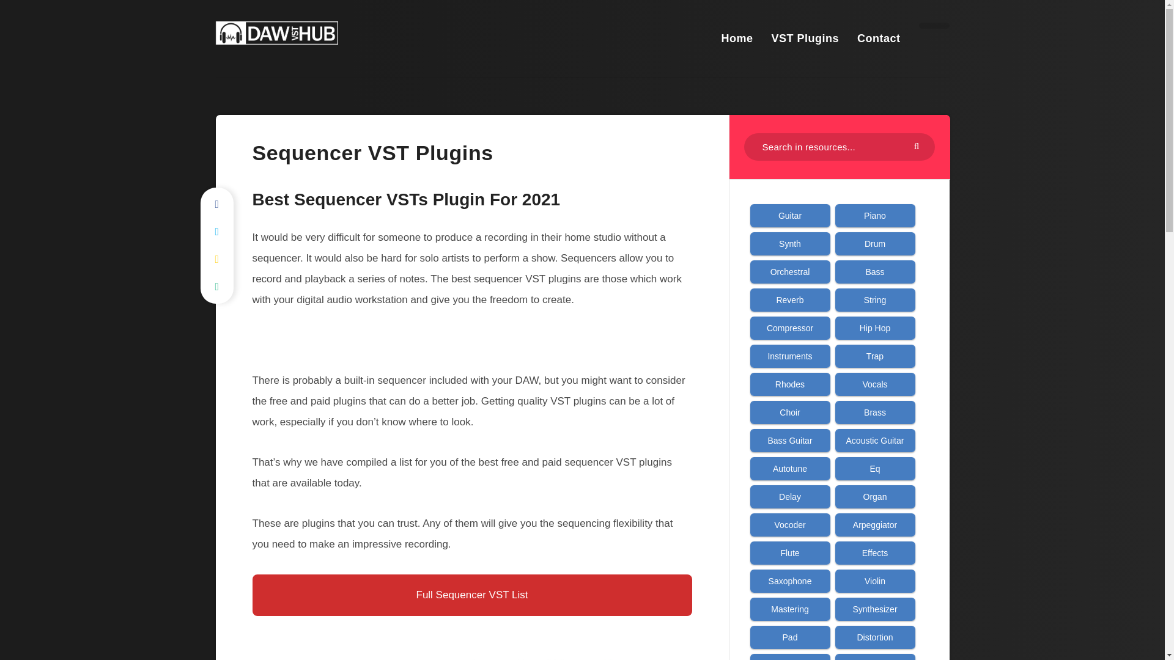  I want to click on Best String VST List, so click(875, 299).